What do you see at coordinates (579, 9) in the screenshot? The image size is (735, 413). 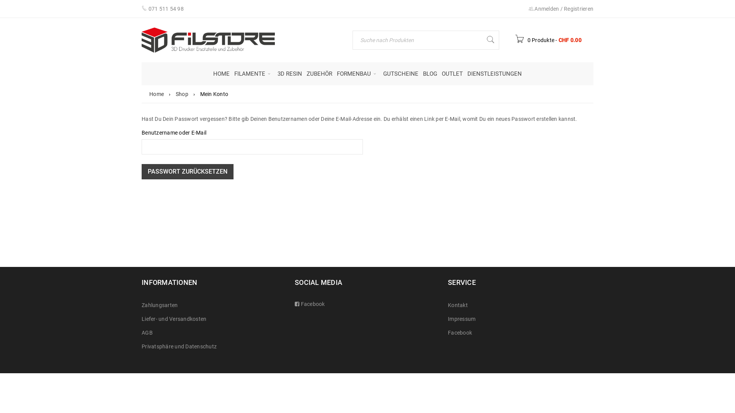 I see `Registrieren` at bounding box center [579, 9].